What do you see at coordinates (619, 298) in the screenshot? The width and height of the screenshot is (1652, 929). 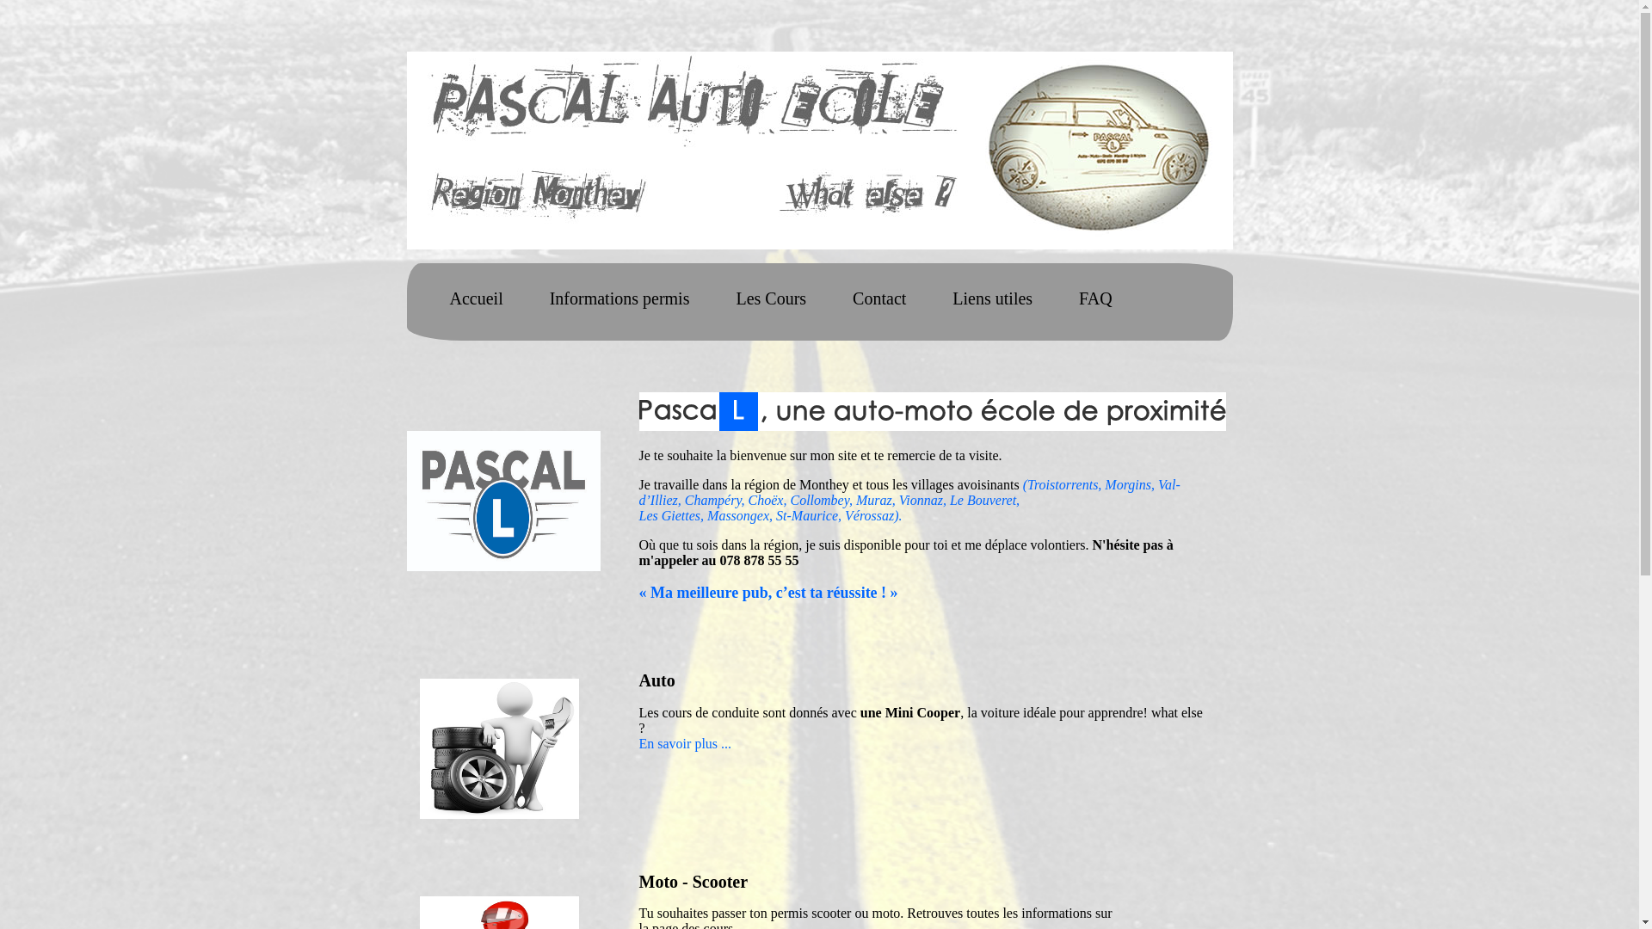 I see `Informations permis` at bounding box center [619, 298].